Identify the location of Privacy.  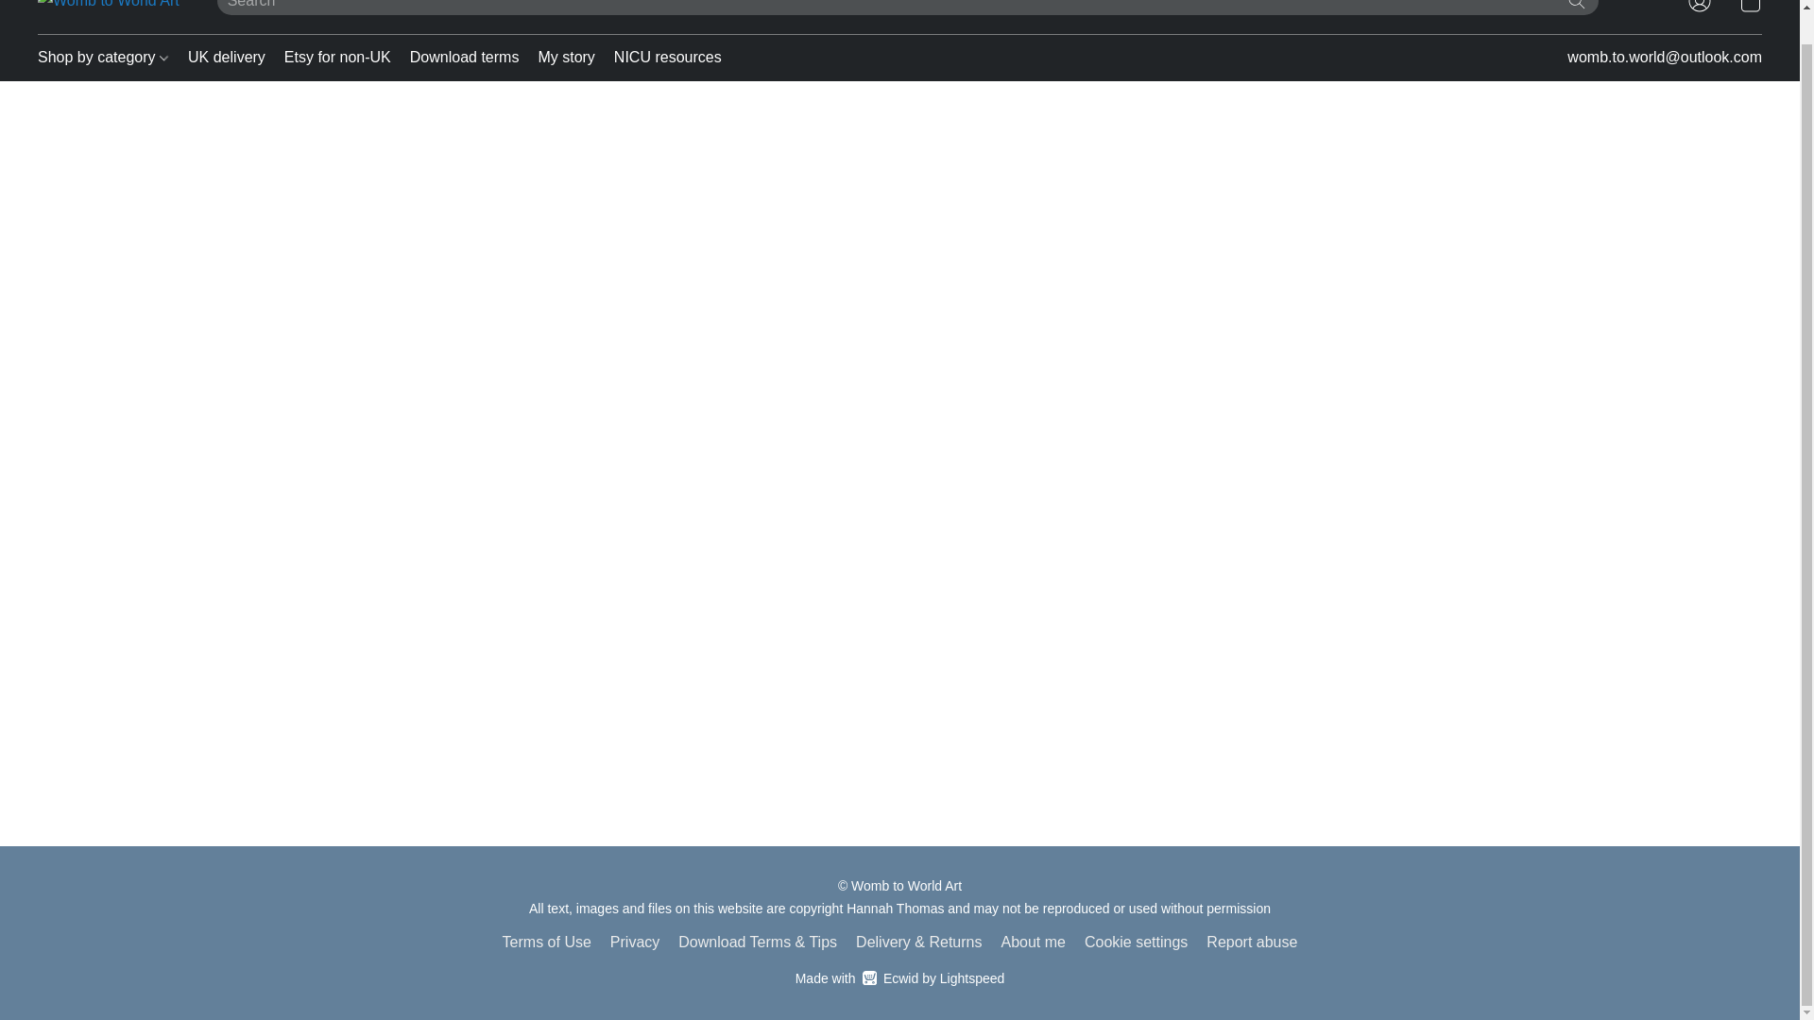
(565, 57).